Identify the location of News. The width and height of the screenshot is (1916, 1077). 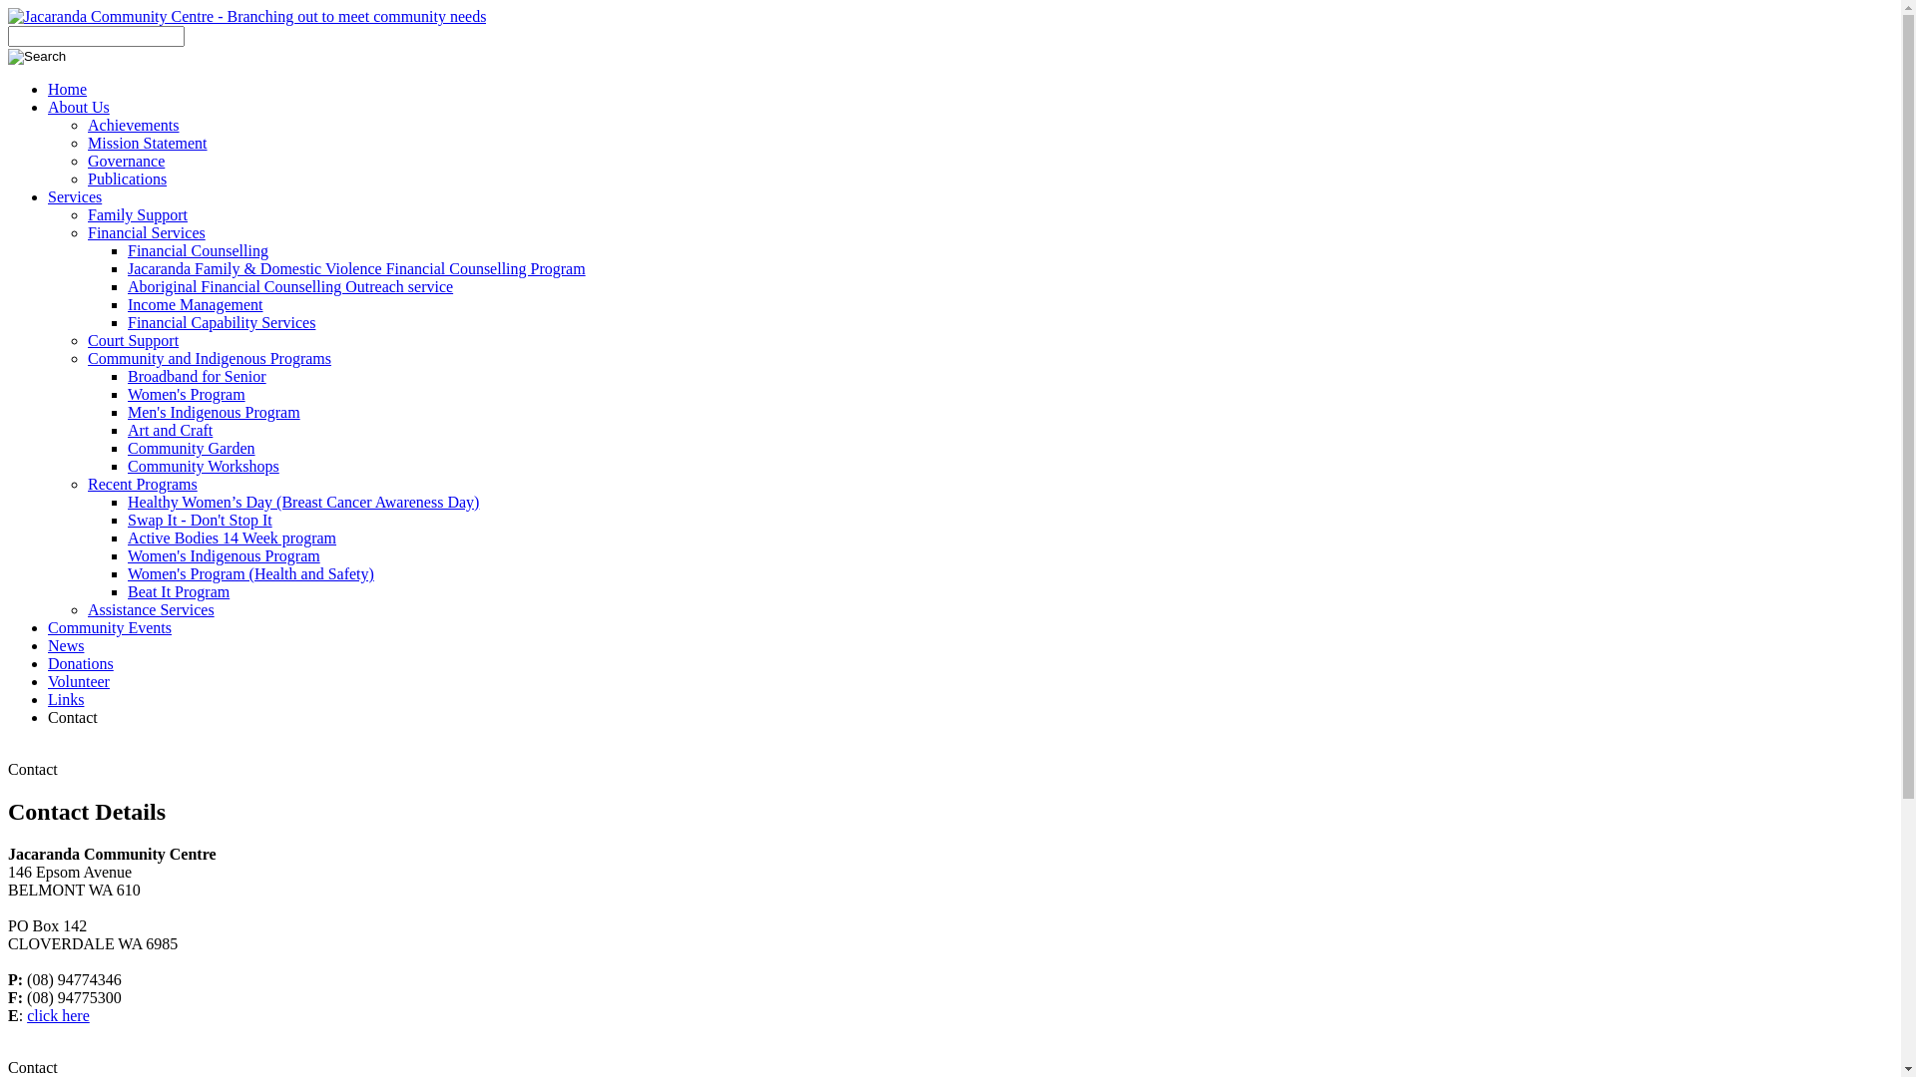
(66, 646).